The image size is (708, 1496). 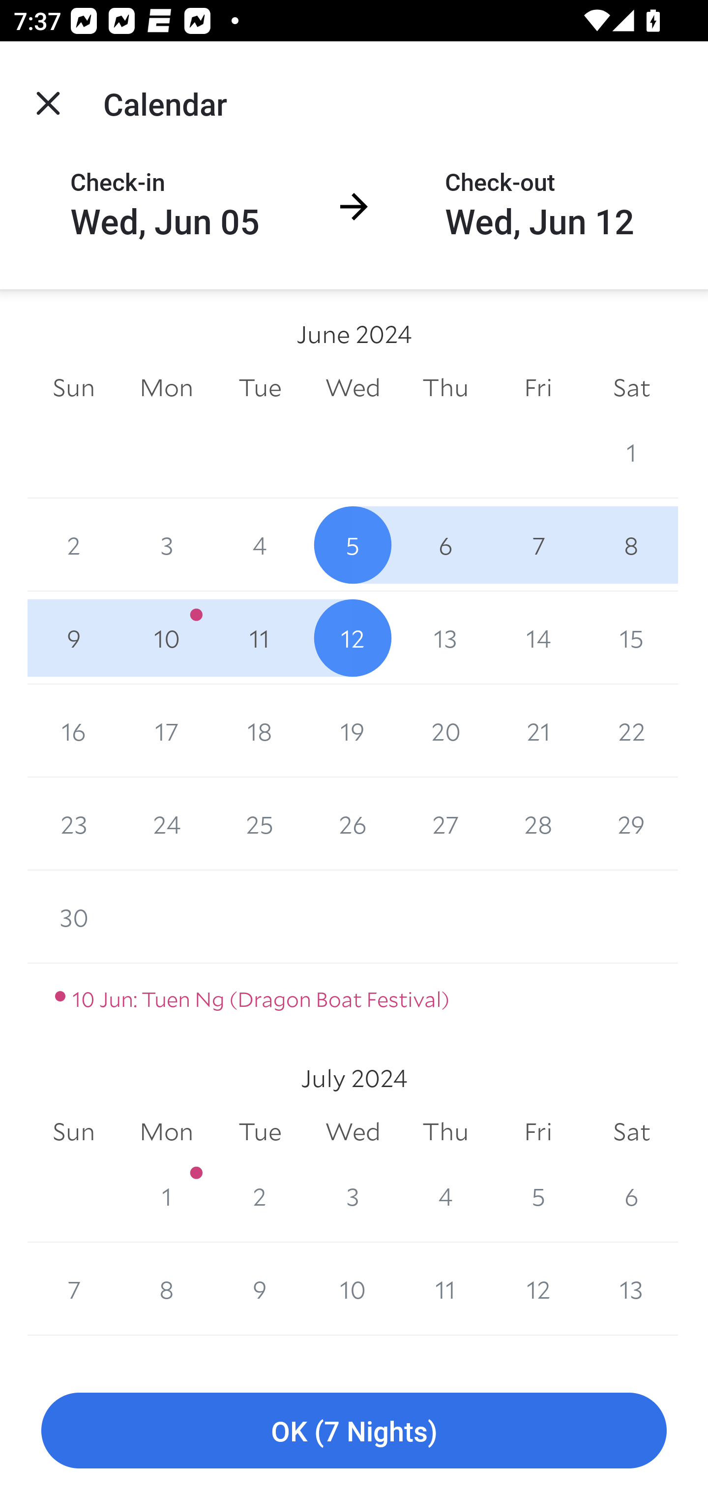 I want to click on 1 1 June 2024, so click(x=631, y=452).